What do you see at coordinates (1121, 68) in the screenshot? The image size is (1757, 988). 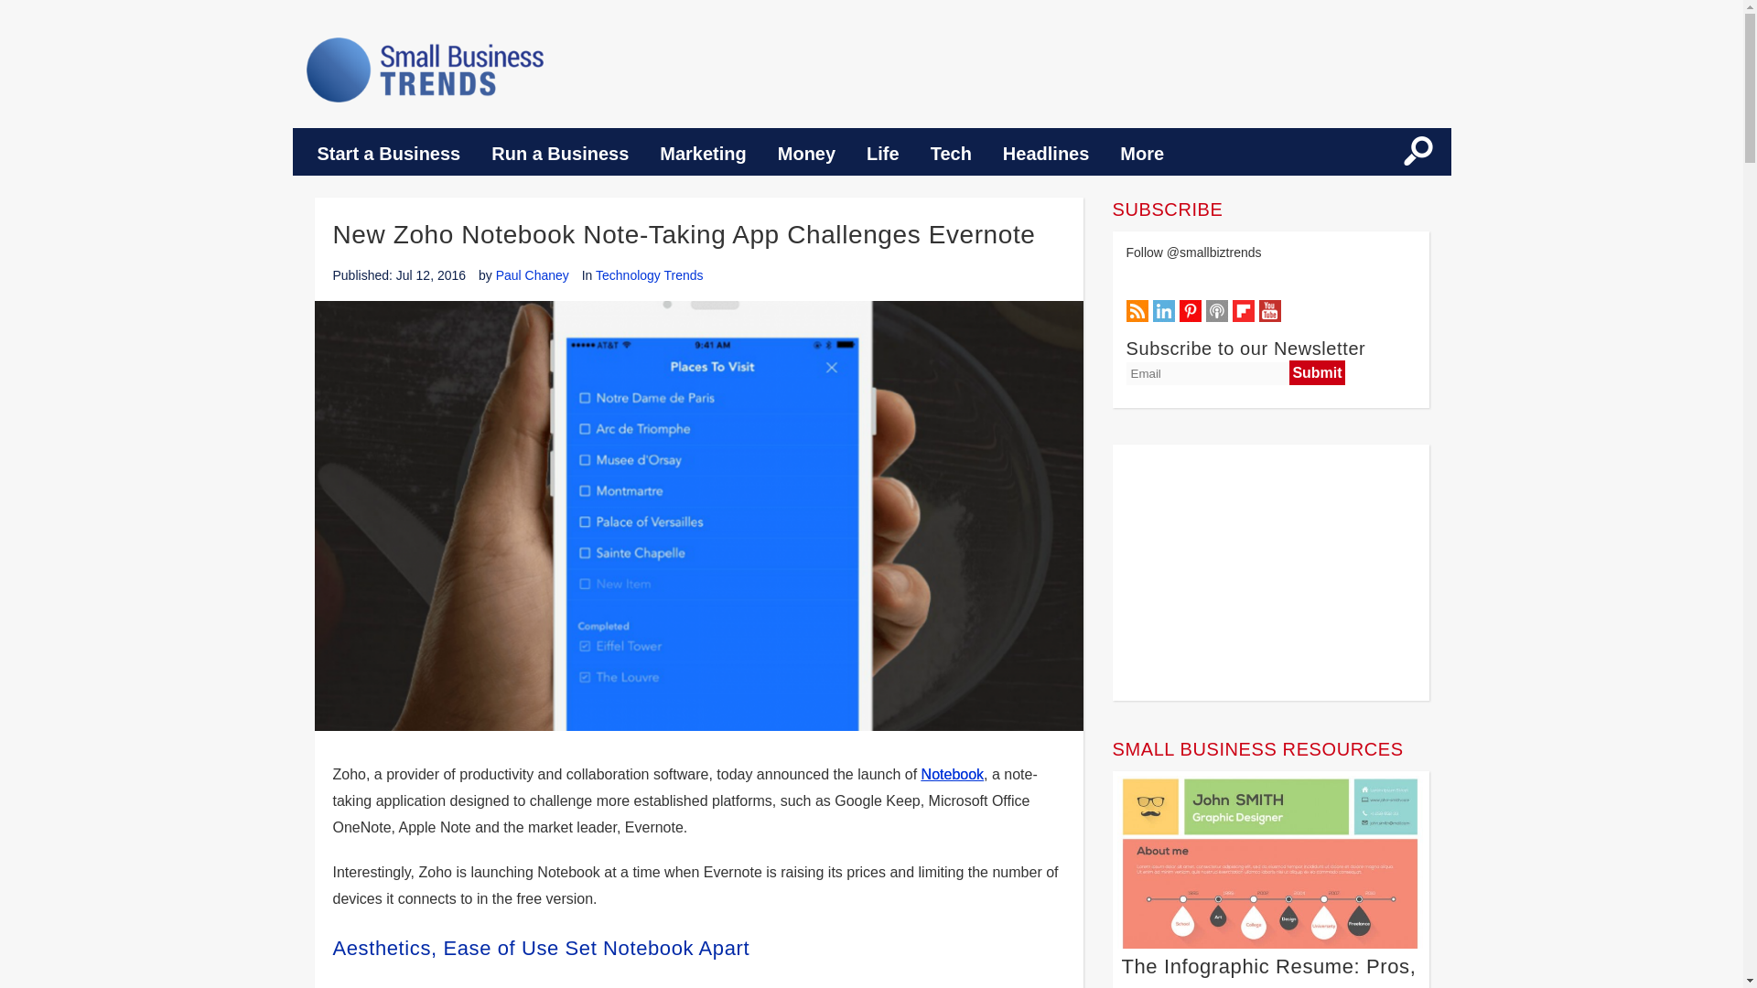 I see `3rd party ad content` at bounding box center [1121, 68].